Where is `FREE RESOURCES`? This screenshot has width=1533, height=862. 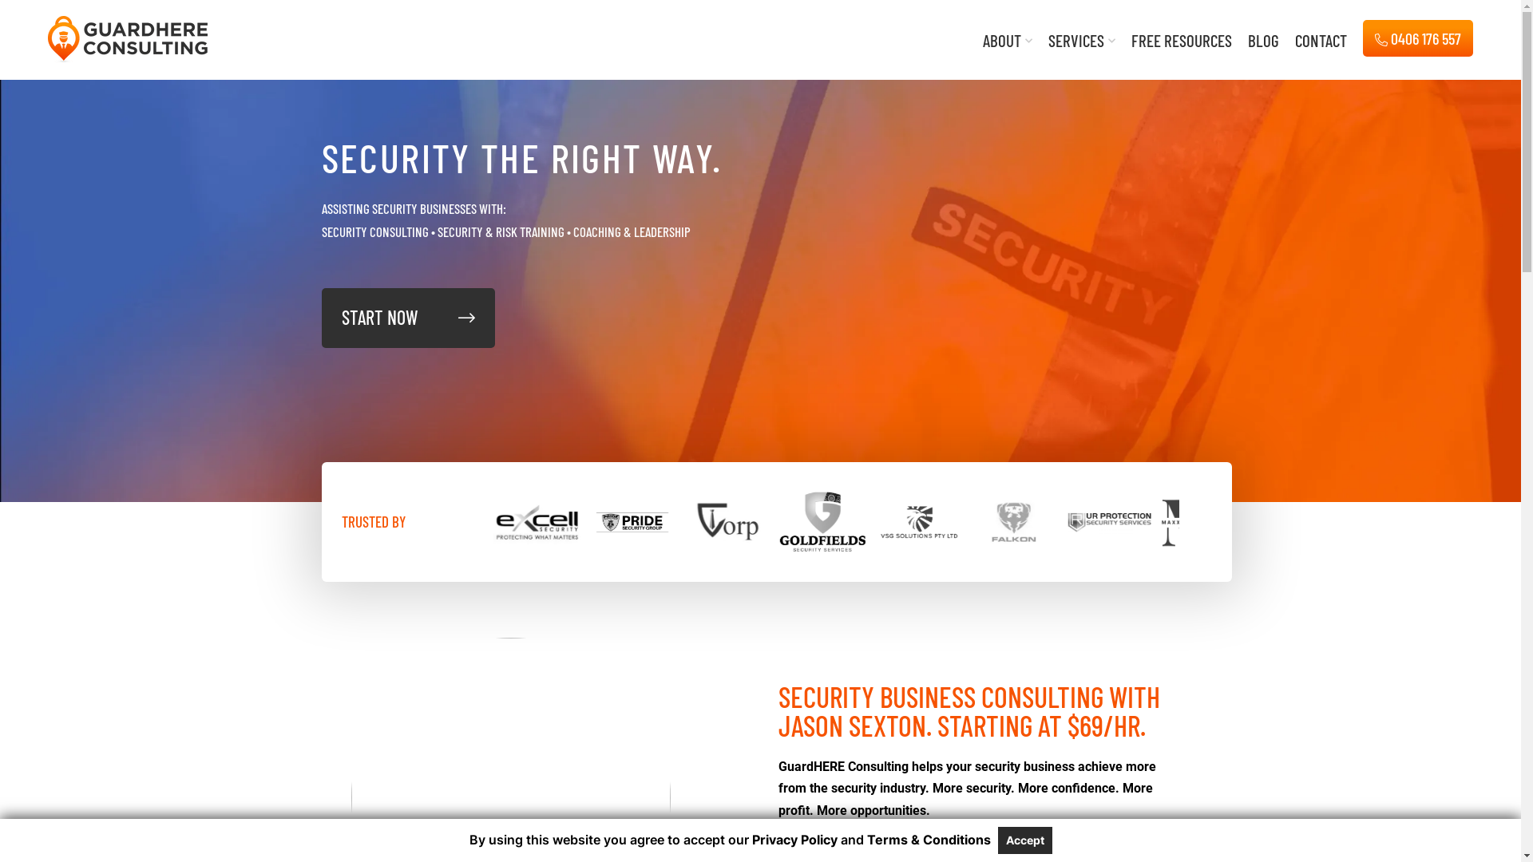 FREE RESOURCES is located at coordinates (1182, 53).